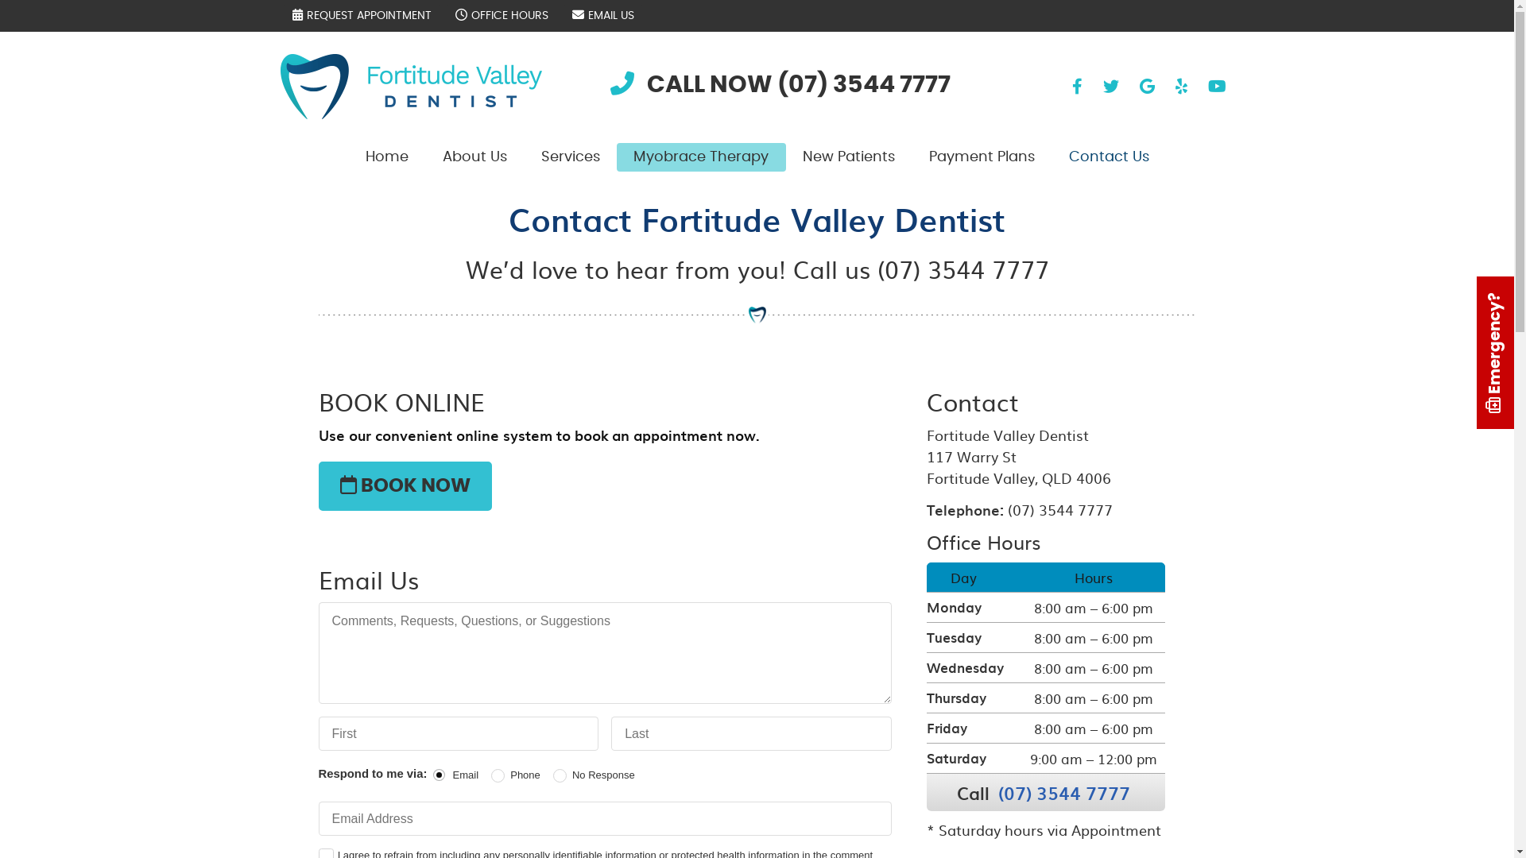  Describe the element at coordinates (362, 15) in the screenshot. I see `REQUEST APPOINTMENT` at that location.